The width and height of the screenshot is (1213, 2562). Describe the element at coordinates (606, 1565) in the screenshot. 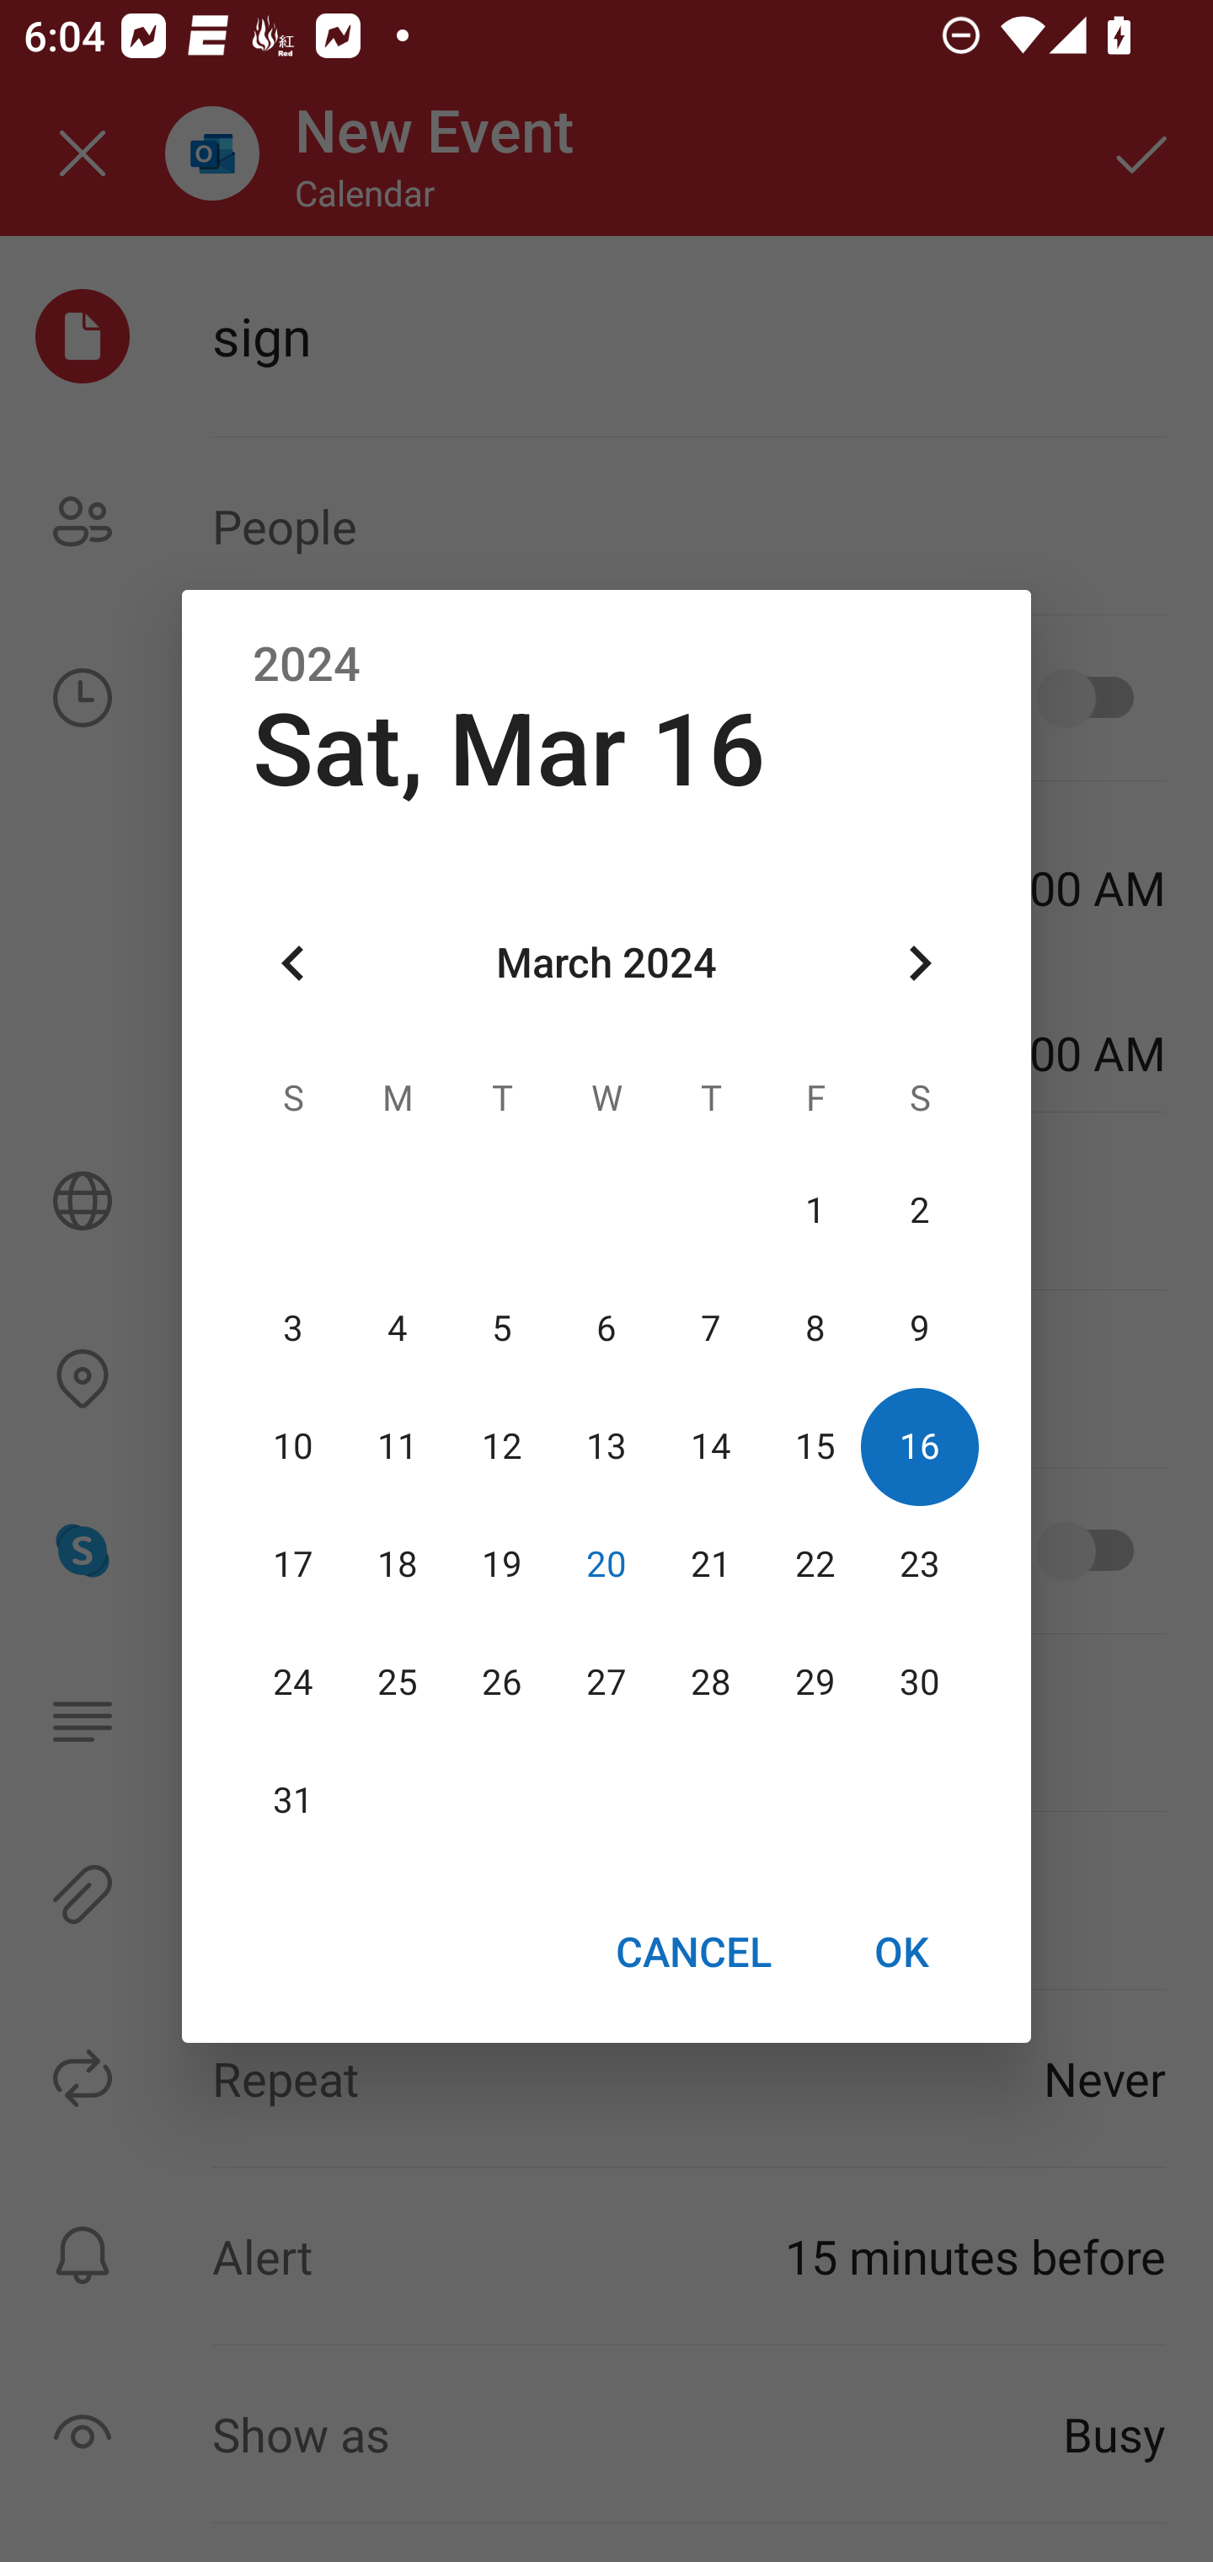

I see `20 20 March 2024` at that location.